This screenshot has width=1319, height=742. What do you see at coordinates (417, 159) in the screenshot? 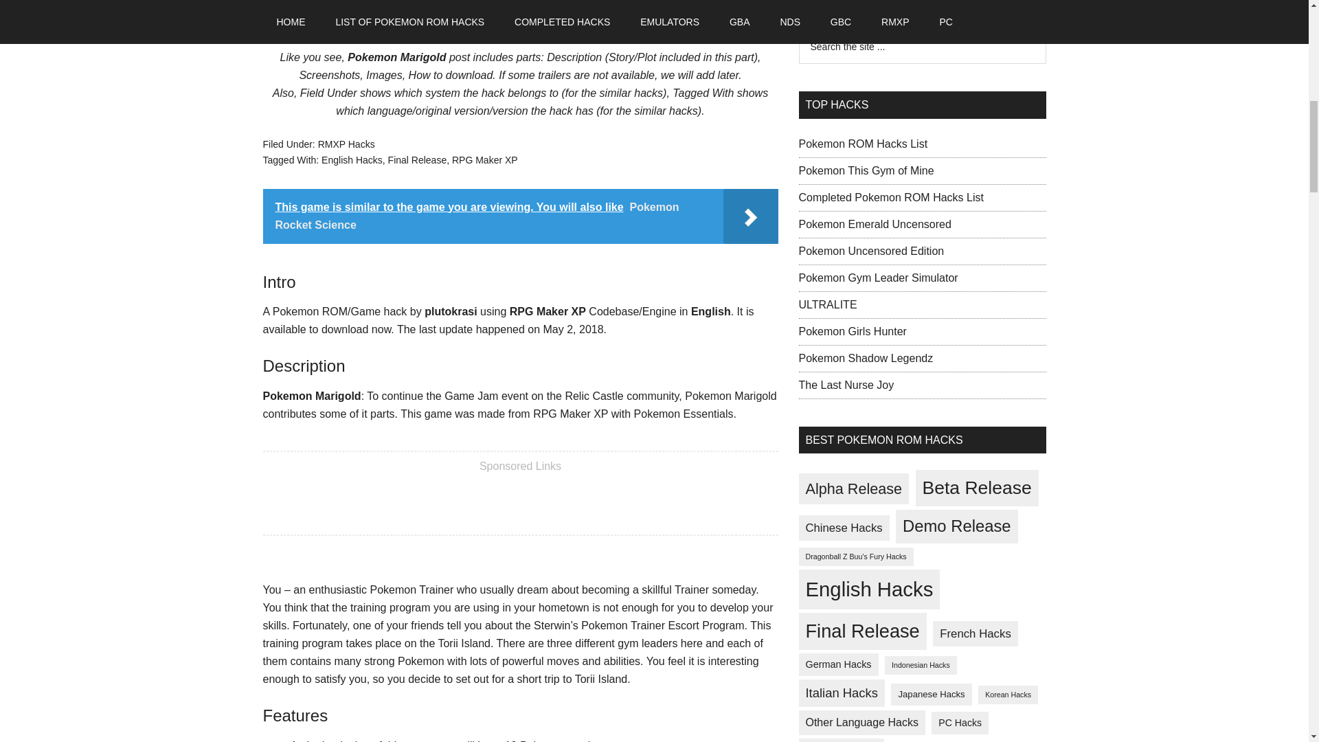
I see `Final Release` at bounding box center [417, 159].